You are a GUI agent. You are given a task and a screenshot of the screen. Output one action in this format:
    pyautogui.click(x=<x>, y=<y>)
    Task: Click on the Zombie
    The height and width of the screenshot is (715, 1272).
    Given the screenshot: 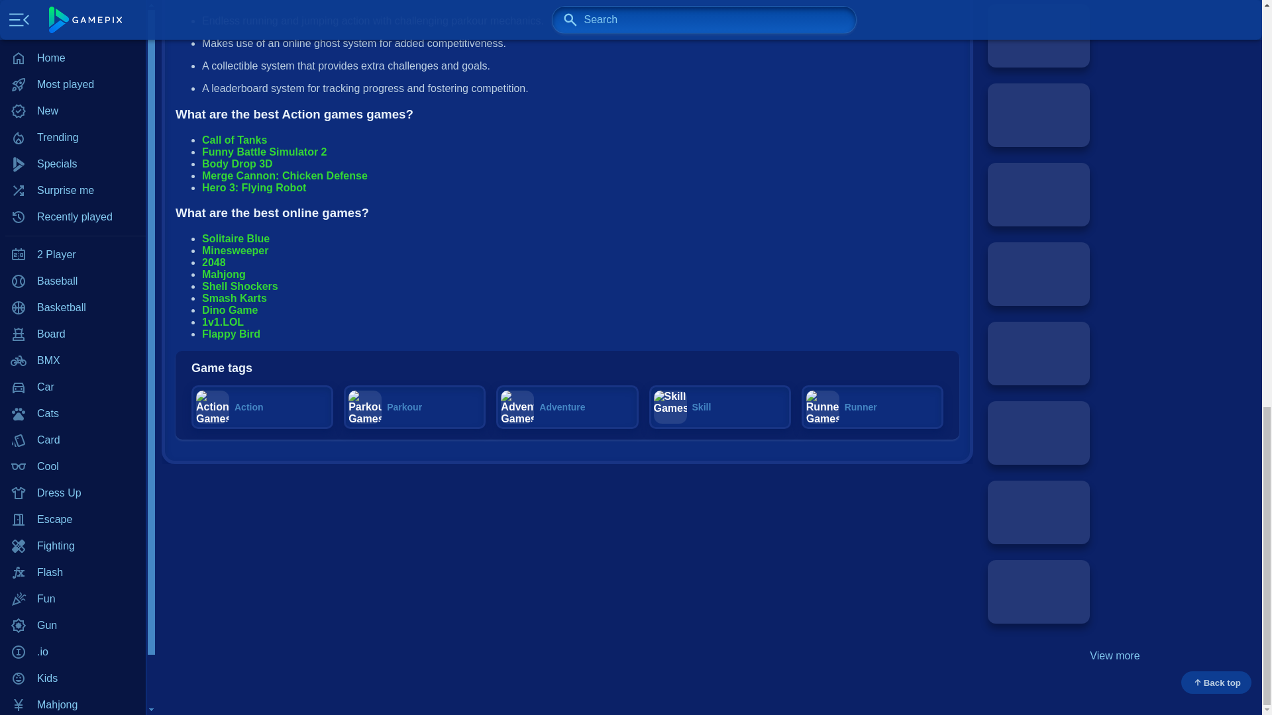 What is the action you would take?
    pyautogui.click(x=73, y=96)
    